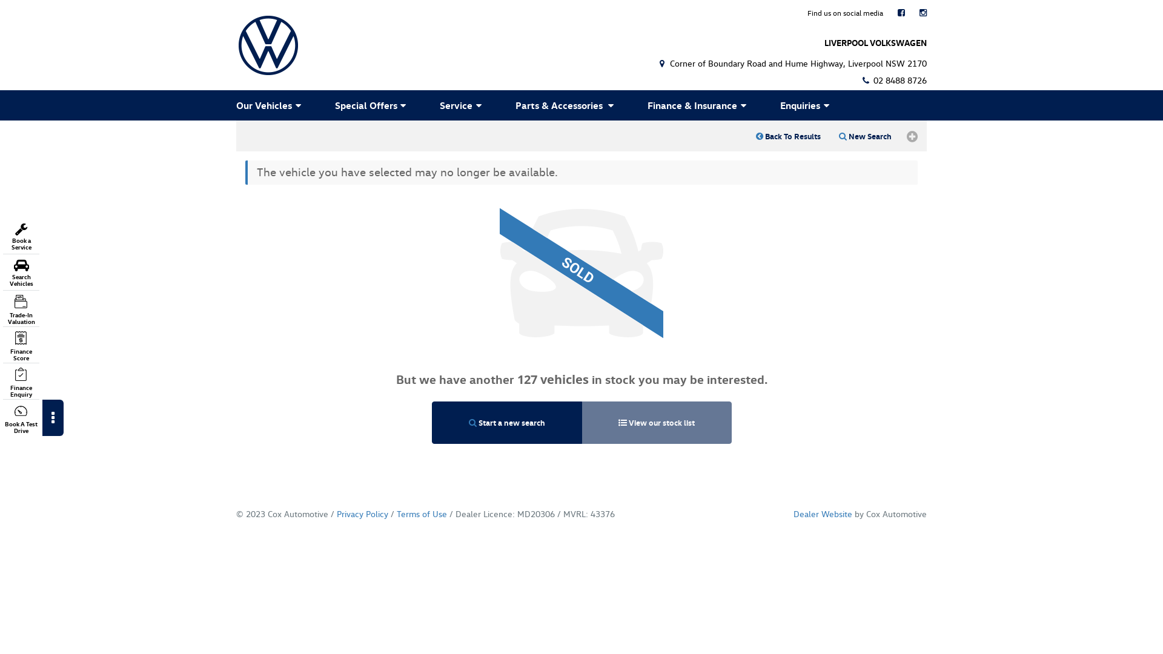  What do you see at coordinates (272, 105) in the screenshot?
I see `Our Vehicles` at bounding box center [272, 105].